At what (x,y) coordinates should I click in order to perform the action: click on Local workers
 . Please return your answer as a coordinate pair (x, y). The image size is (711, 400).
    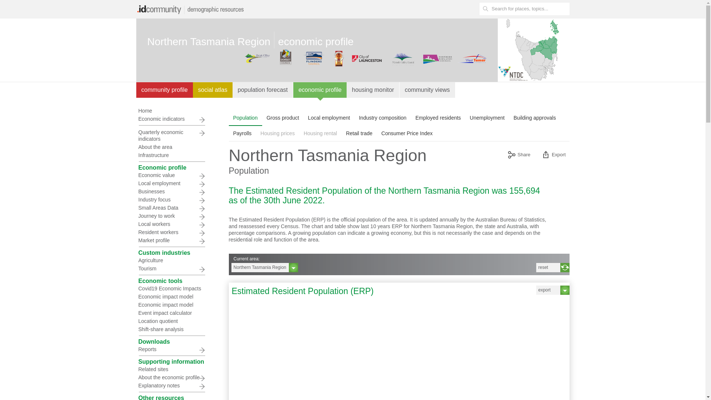
    Looking at the image, I should click on (171, 224).